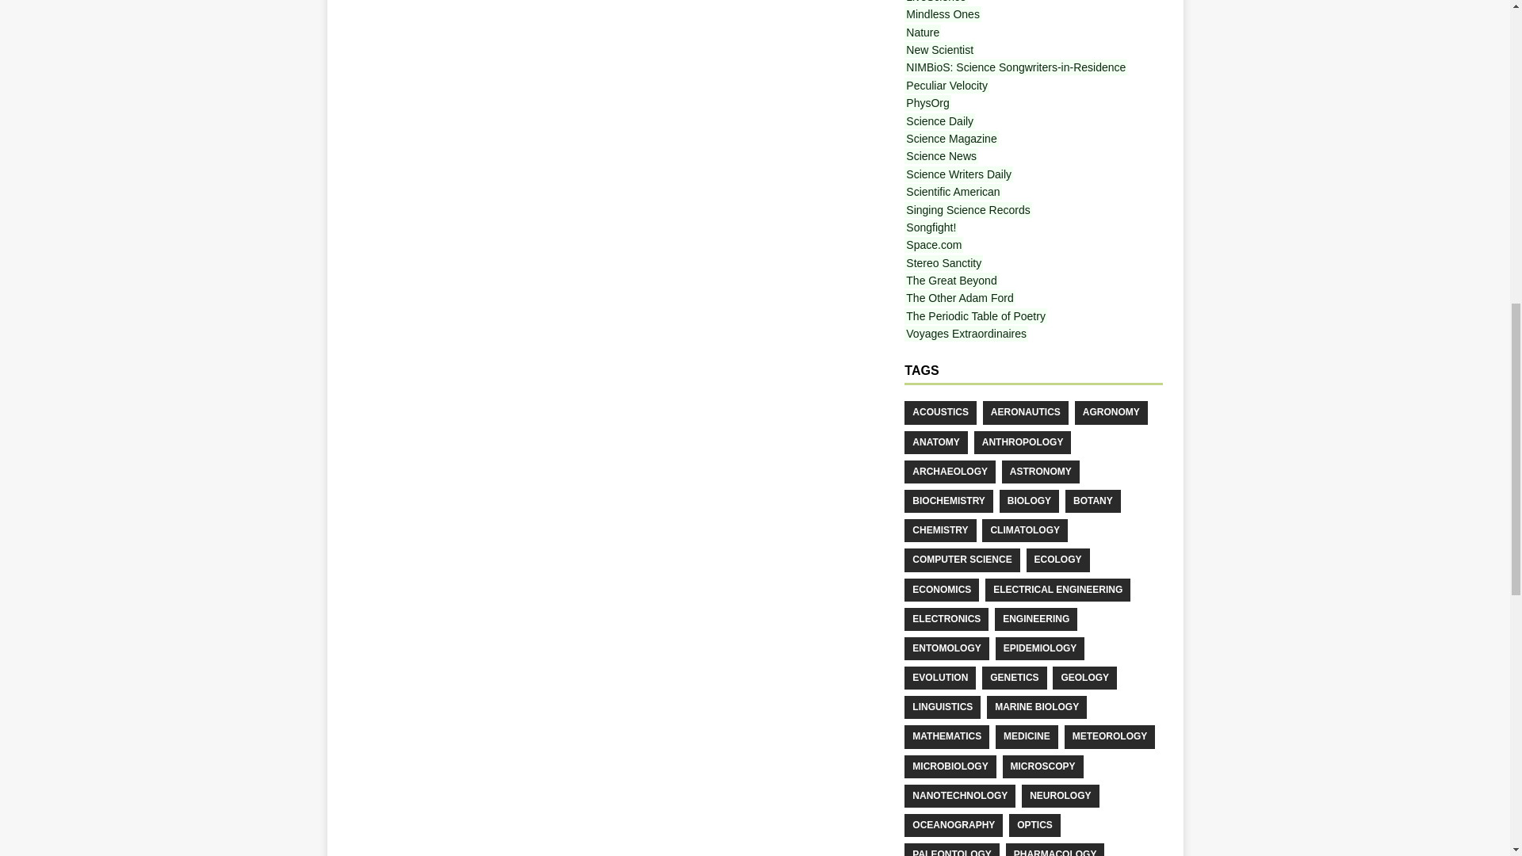 The width and height of the screenshot is (1522, 856). I want to click on Science News, so click(941, 155).